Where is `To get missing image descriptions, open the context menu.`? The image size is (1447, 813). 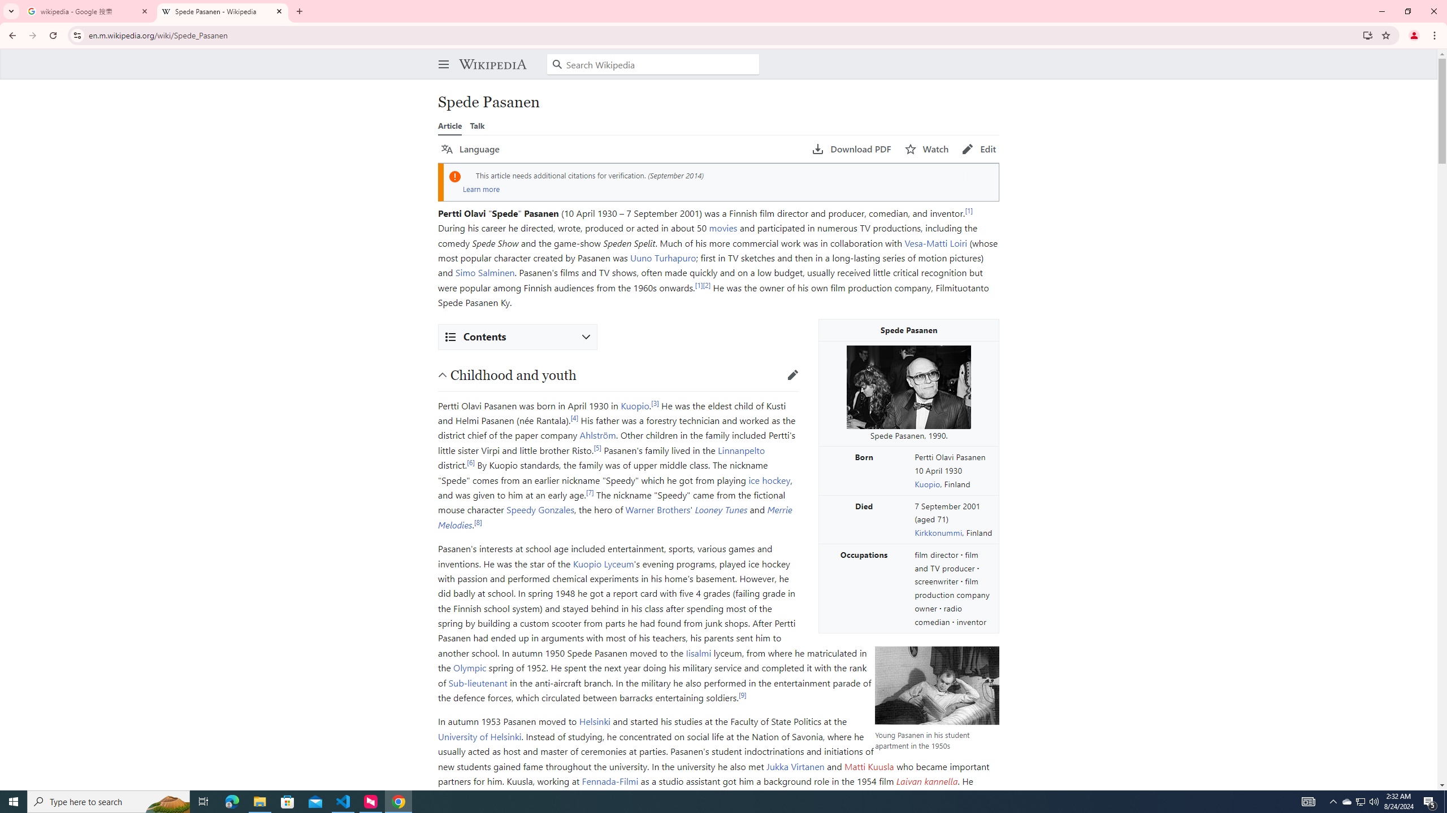
To get missing image descriptions, open the context menu. is located at coordinates (908, 387).